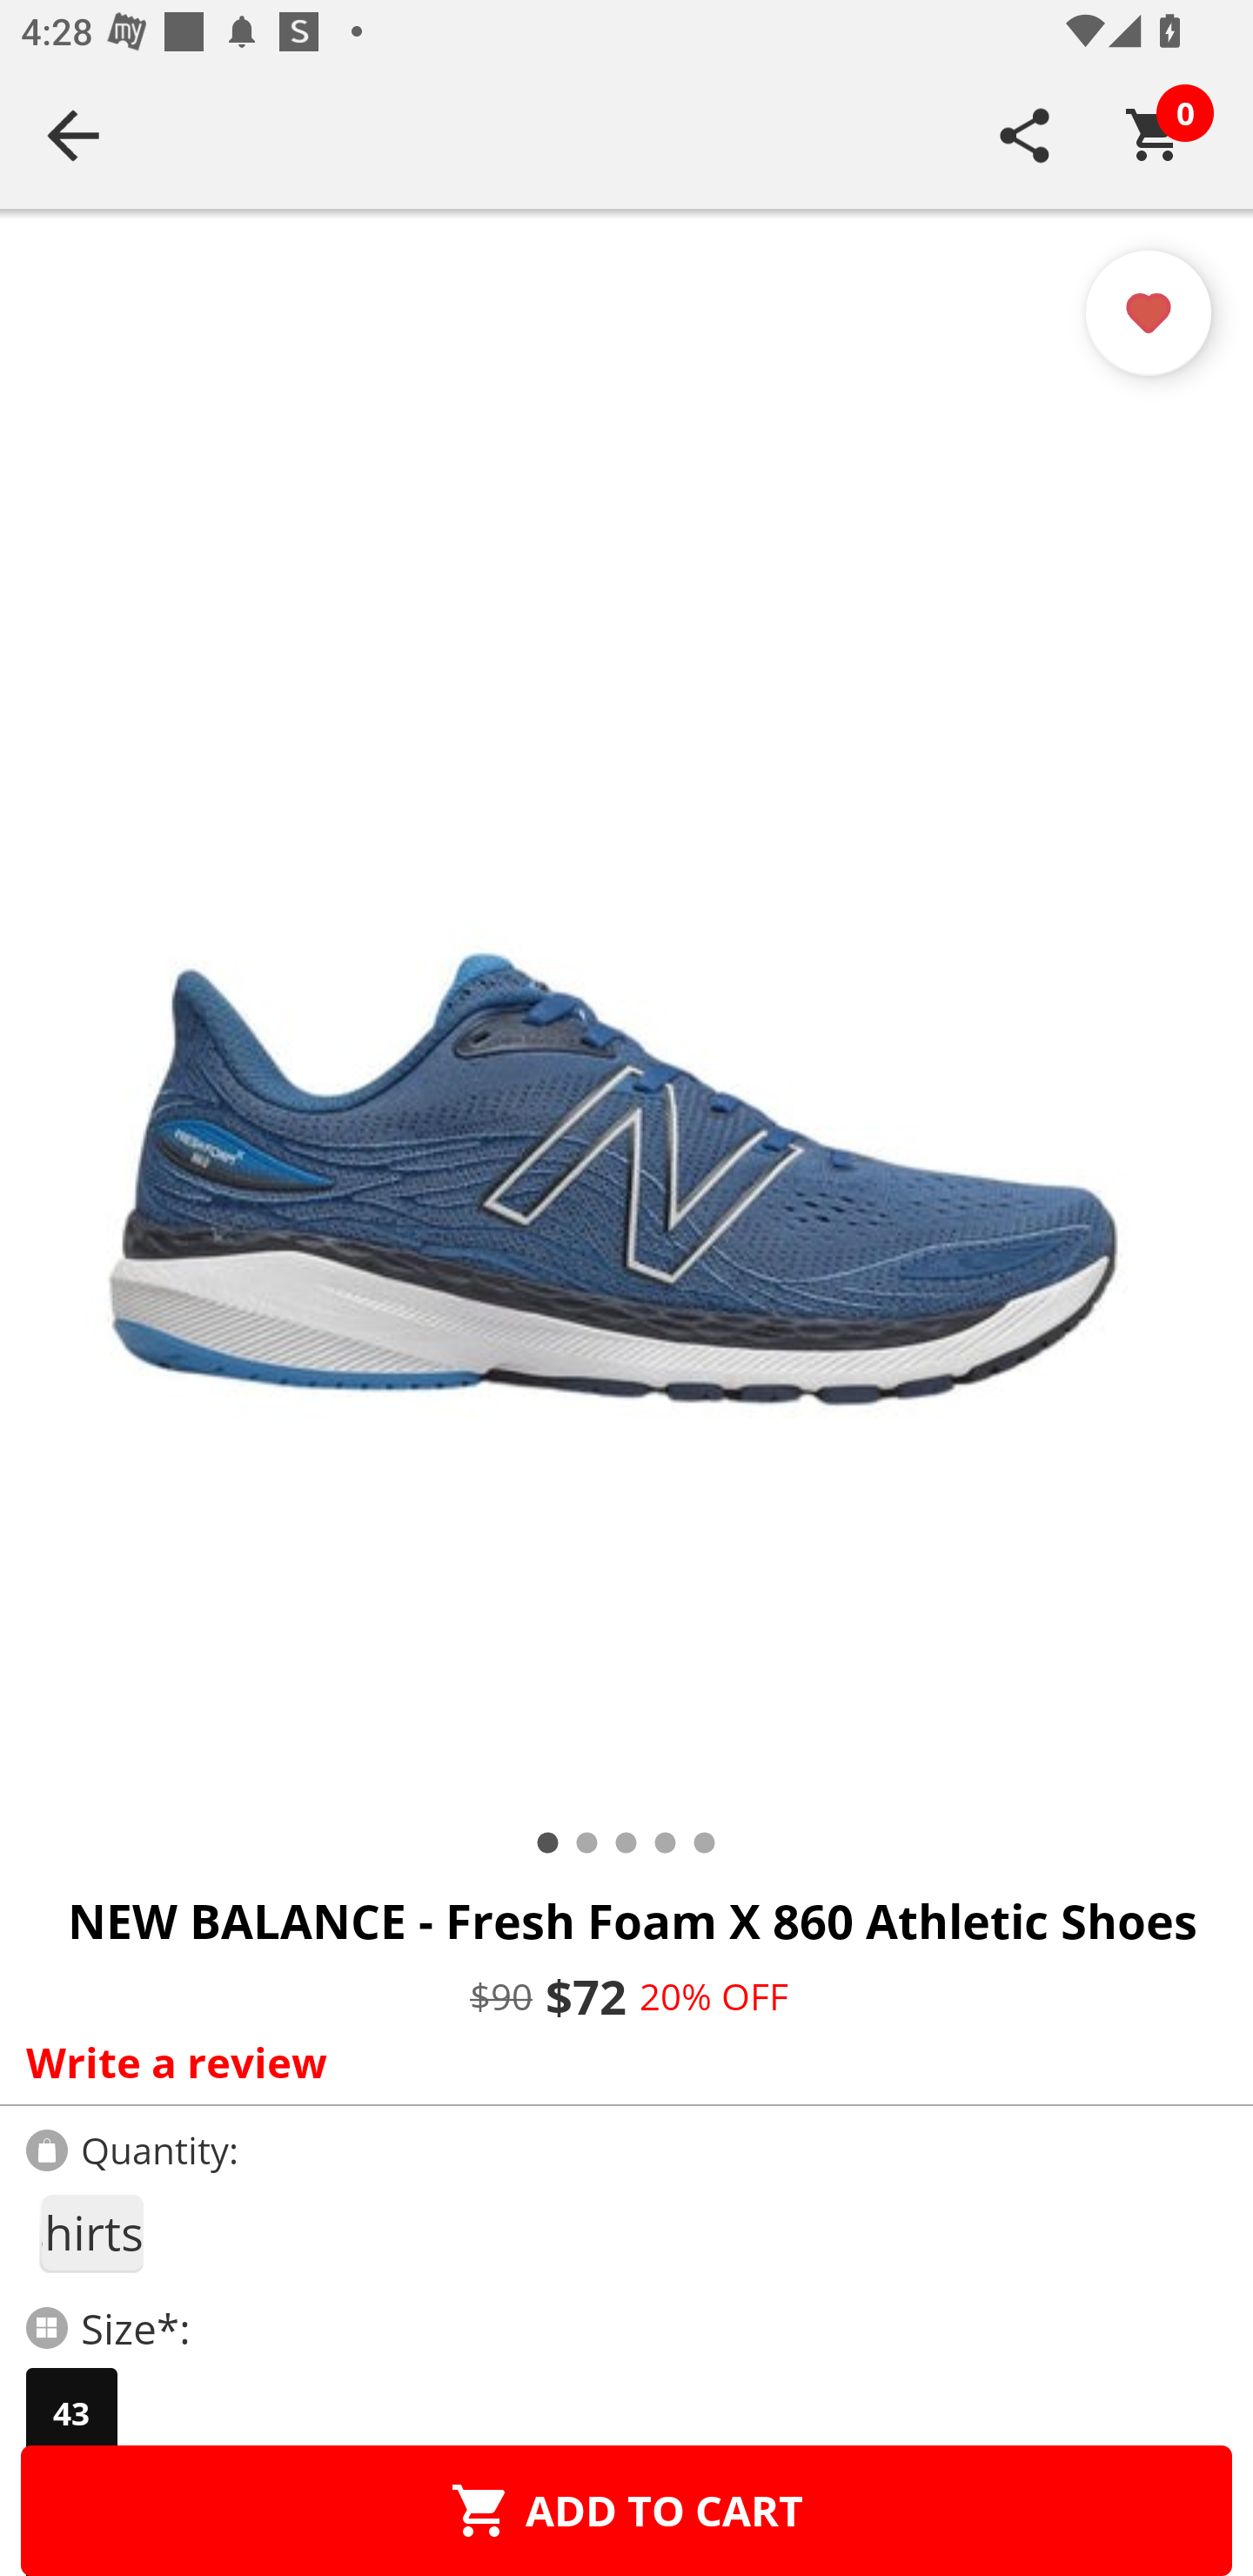 The width and height of the screenshot is (1253, 2576). What do you see at coordinates (626, 2510) in the screenshot?
I see `ADD TO CART` at bounding box center [626, 2510].